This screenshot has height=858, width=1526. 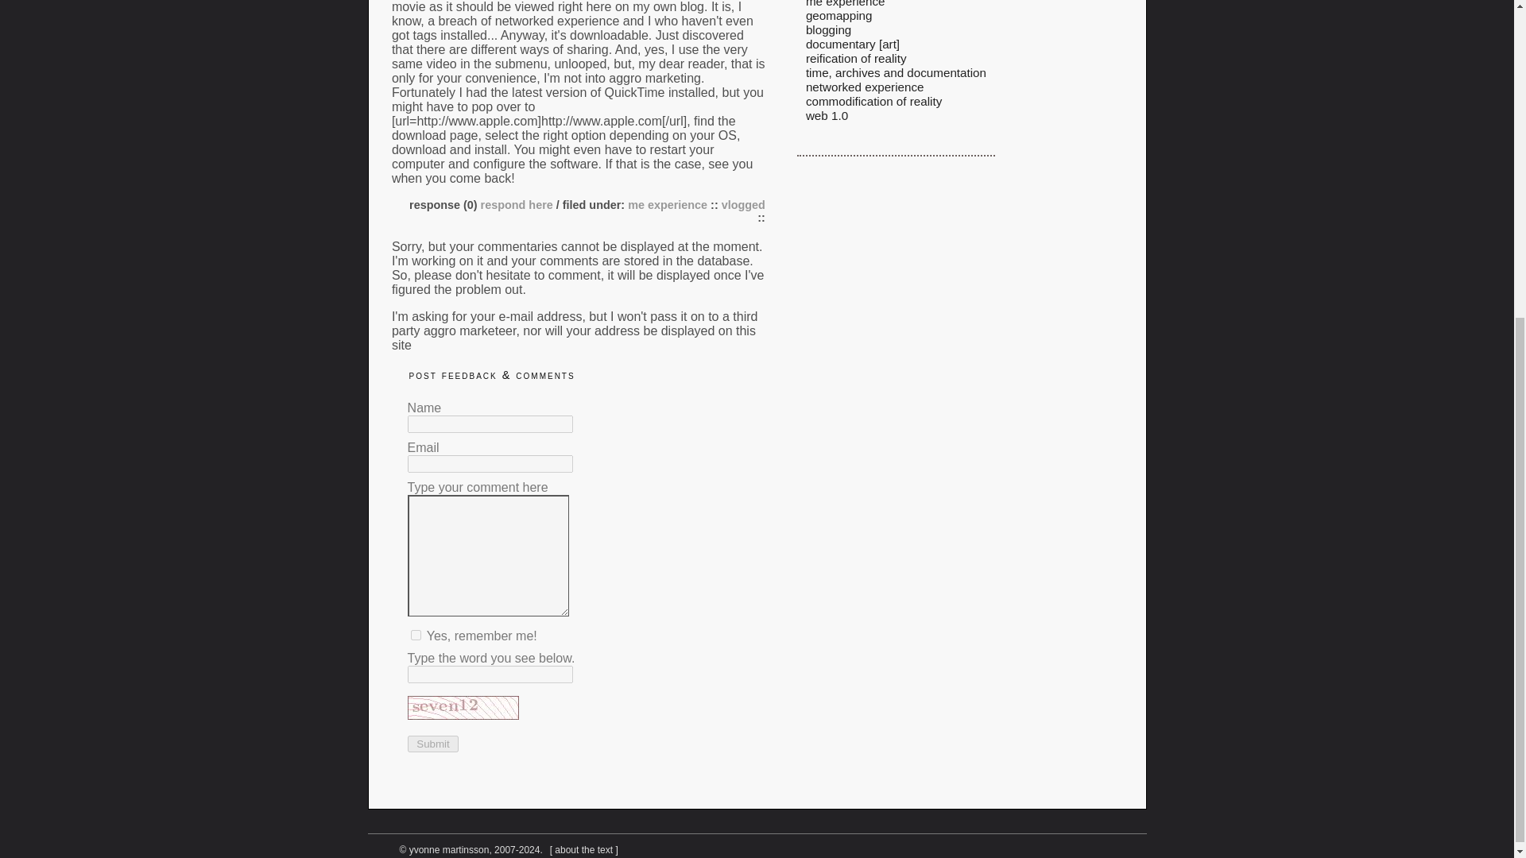 I want to click on web 1.0, so click(x=827, y=116).